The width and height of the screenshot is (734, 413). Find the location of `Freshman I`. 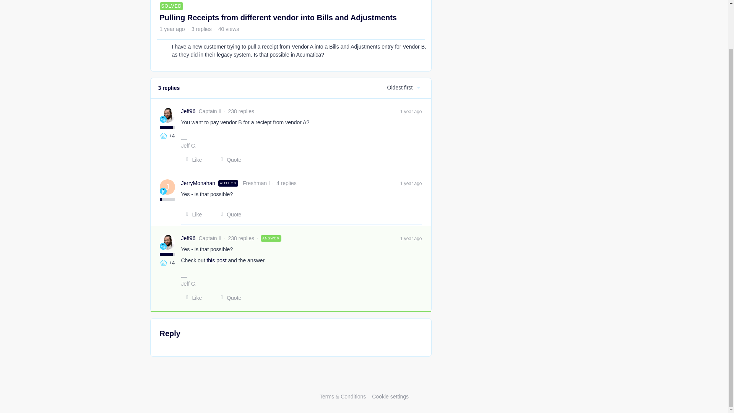

Freshman I is located at coordinates (163, 191).